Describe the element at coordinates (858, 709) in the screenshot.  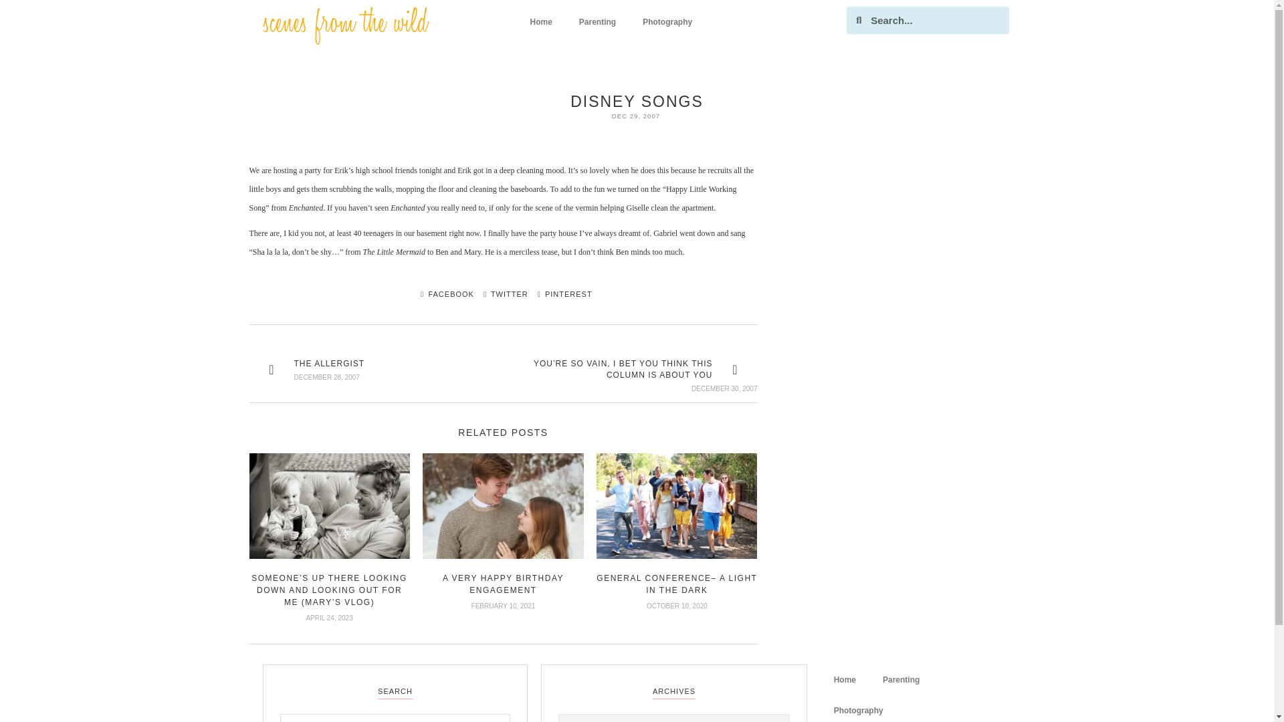
I see `Photography` at that location.